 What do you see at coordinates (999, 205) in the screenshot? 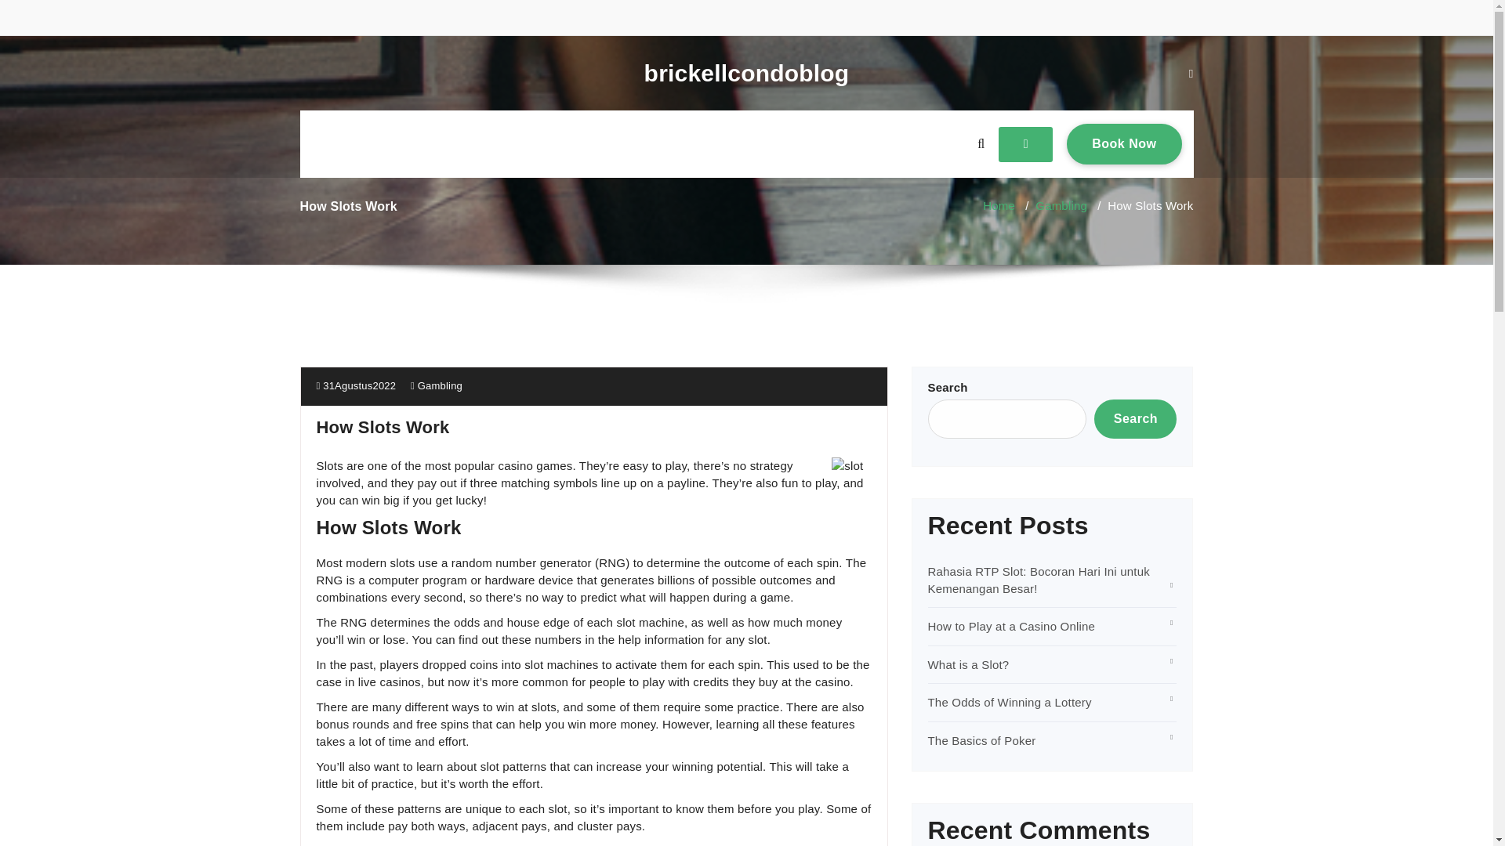
I see `Home` at bounding box center [999, 205].